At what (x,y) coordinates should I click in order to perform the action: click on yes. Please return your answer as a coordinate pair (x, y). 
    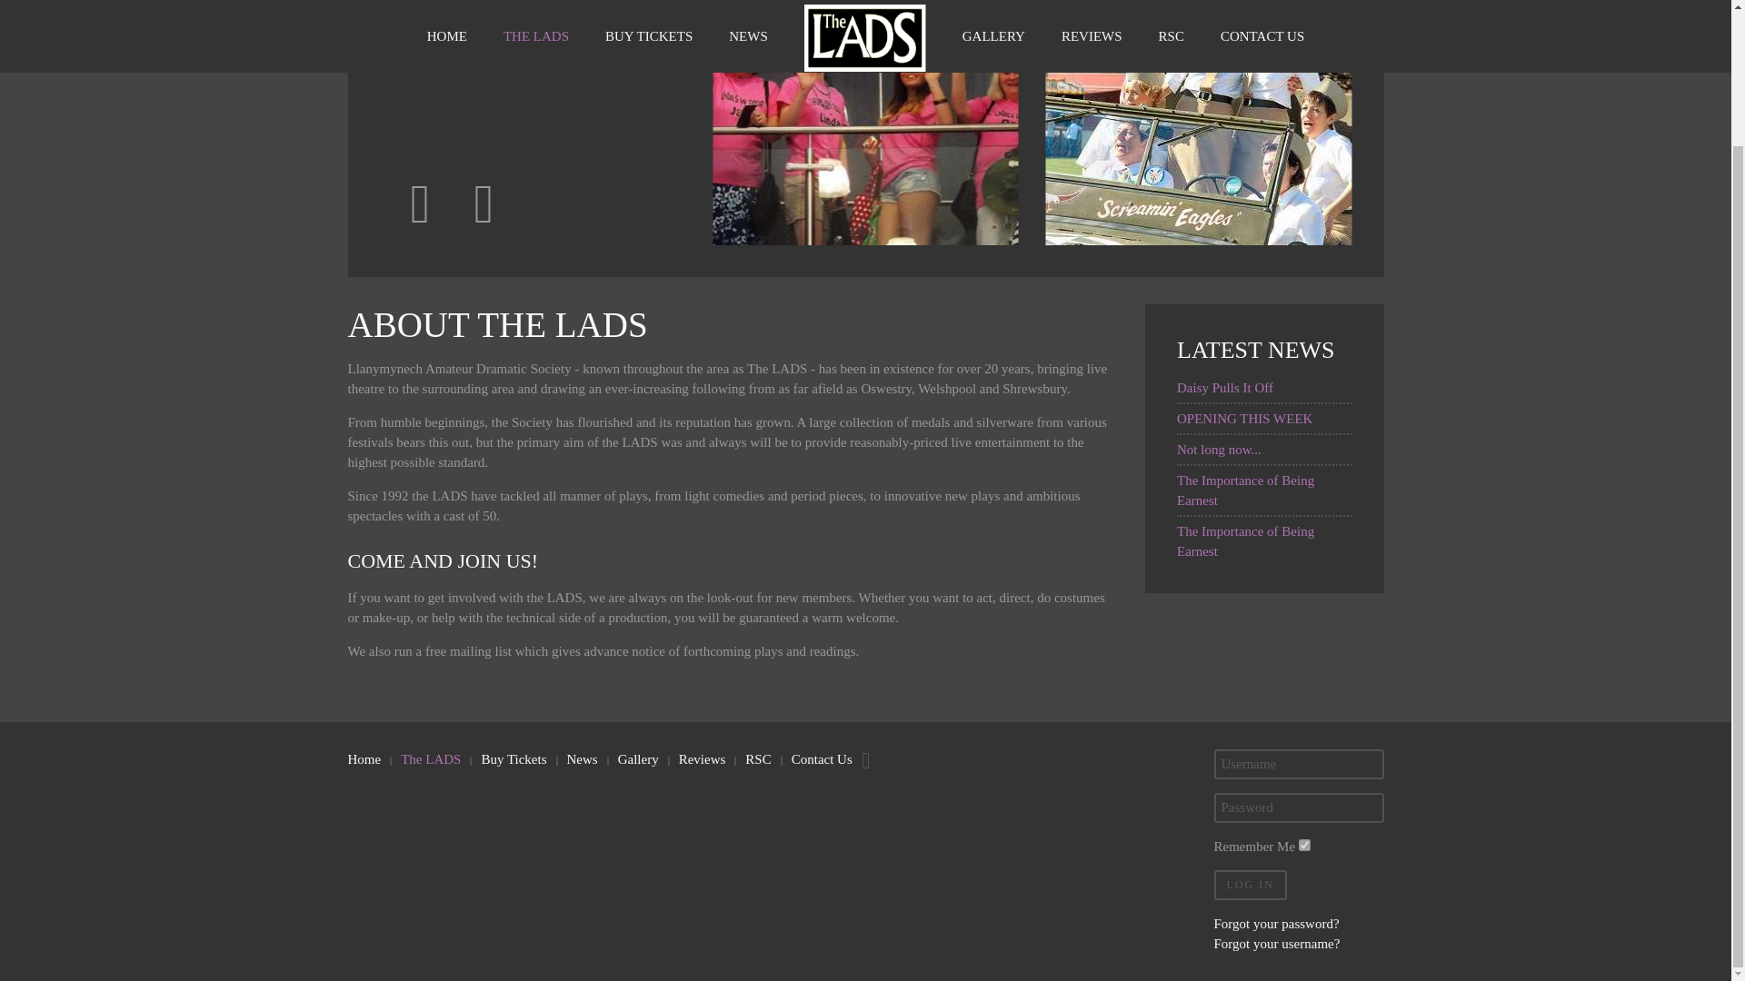
    Looking at the image, I should click on (1303, 845).